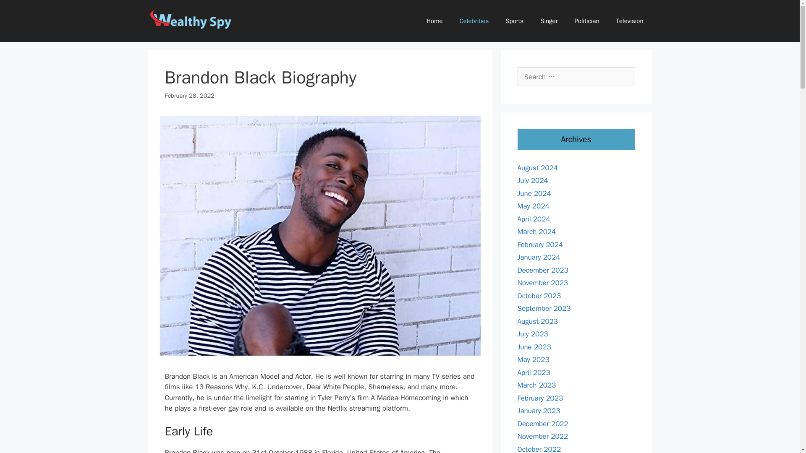  Describe the element at coordinates (537, 168) in the screenshot. I see `August 2024` at that location.